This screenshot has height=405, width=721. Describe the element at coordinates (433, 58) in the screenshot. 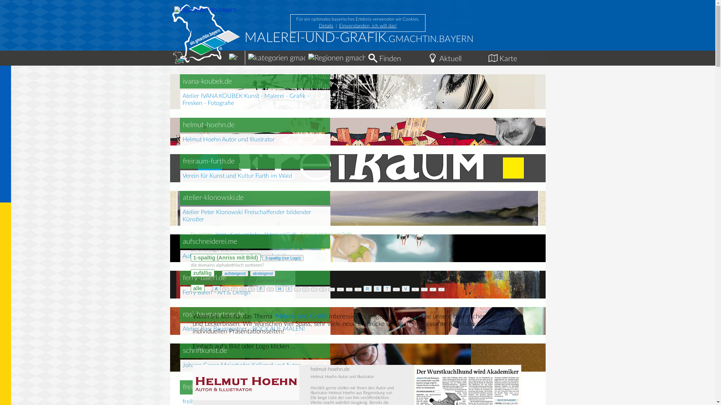

I see `Aktuelle Events im Freistaat` at that location.